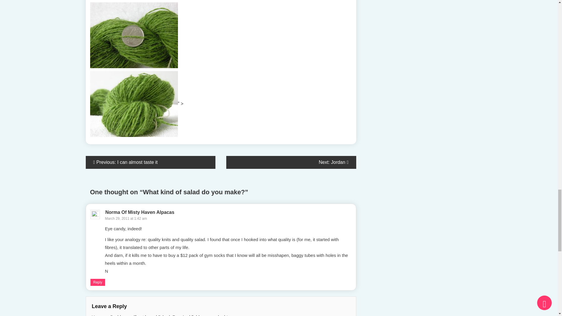 The image size is (562, 316). Describe the element at coordinates (150, 162) in the screenshot. I see `Previous: I can almost taste it` at that location.